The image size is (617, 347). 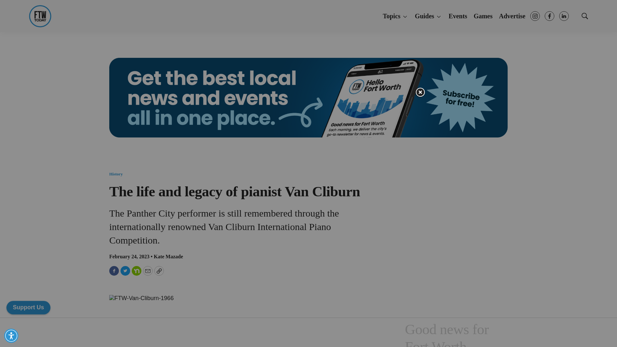 What do you see at coordinates (420, 93) in the screenshot?
I see `Close` at bounding box center [420, 93].